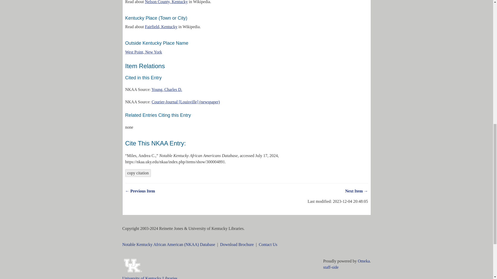 This screenshot has width=497, height=279. I want to click on West Point, New York, so click(143, 52).